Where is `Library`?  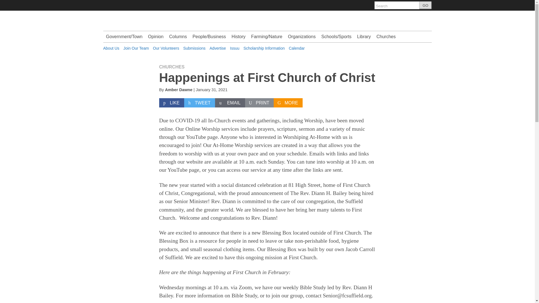
Library is located at coordinates (364, 37).